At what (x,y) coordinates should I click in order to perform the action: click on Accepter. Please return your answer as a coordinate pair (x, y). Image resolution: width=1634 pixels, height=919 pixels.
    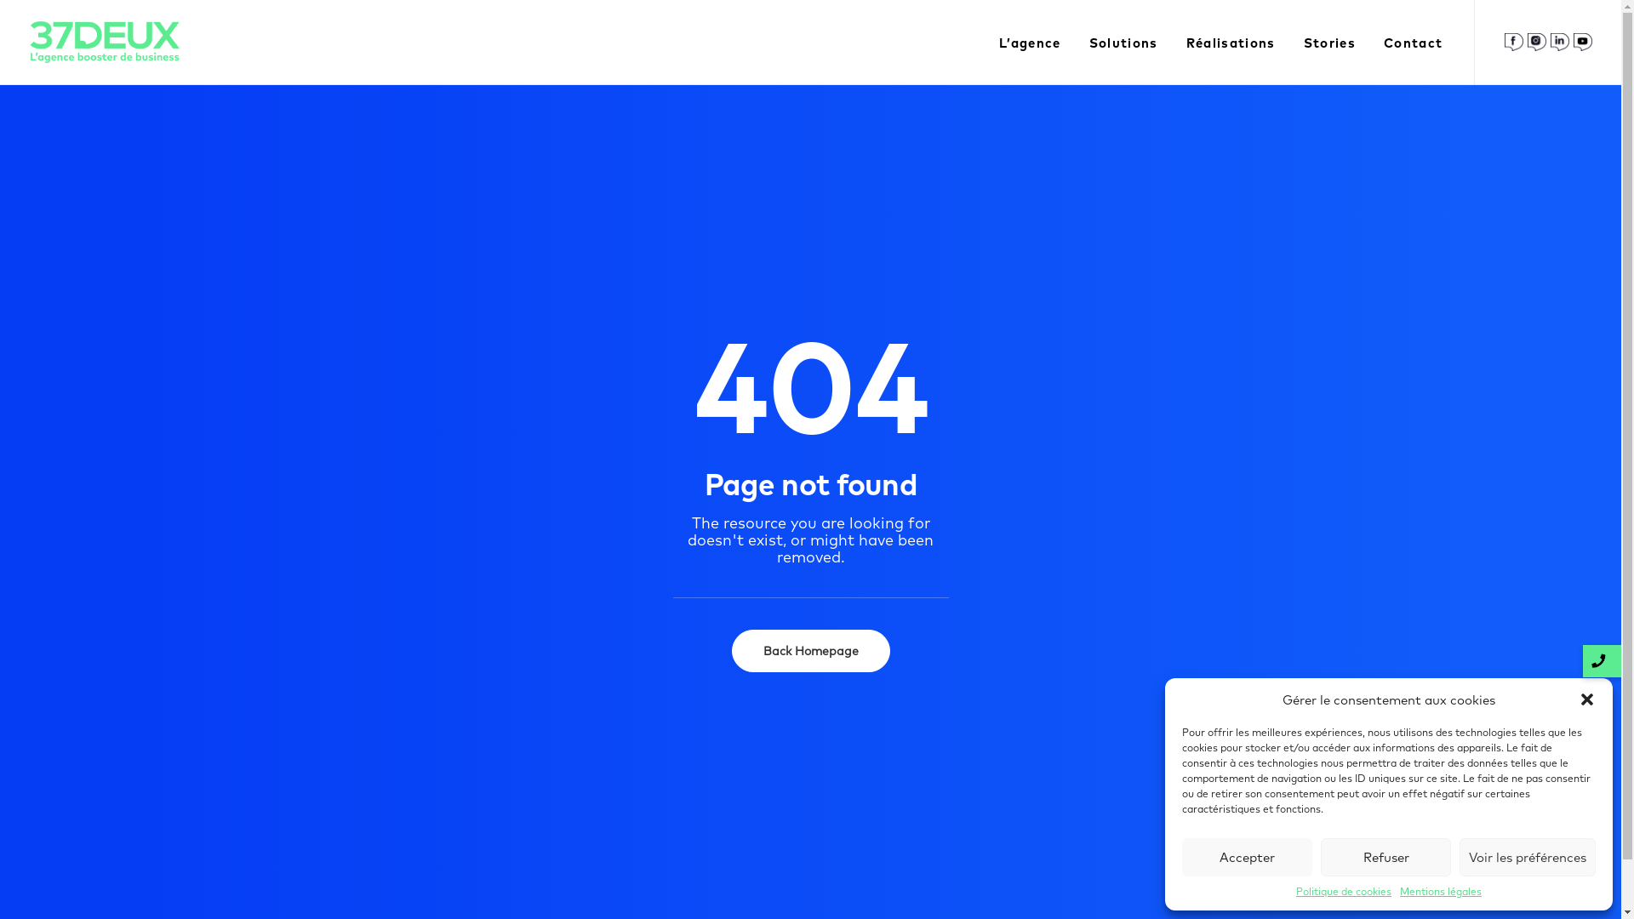
    Looking at the image, I should click on (1248, 858).